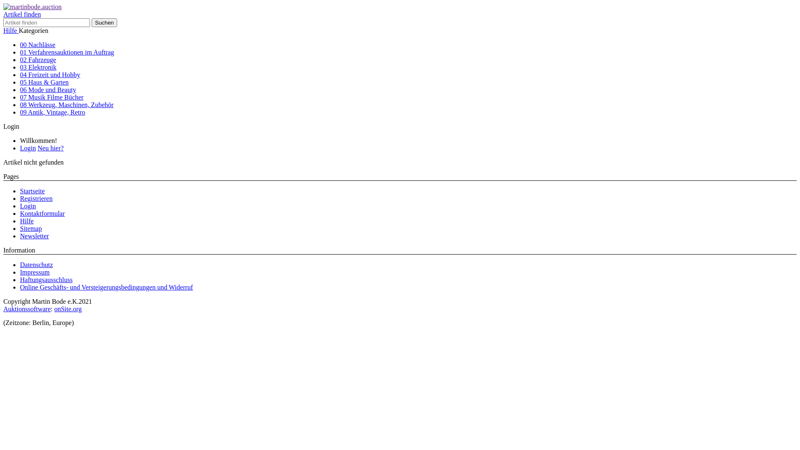 Image resolution: width=800 pixels, height=450 pixels. I want to click on Registrieren, so click(36, 198).